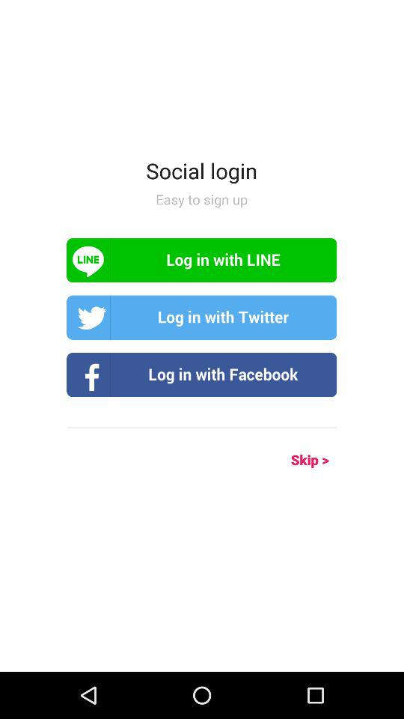  Describe the element at coordinates (202, 318) in the screenshot. I see `log in with twitter` at that location.